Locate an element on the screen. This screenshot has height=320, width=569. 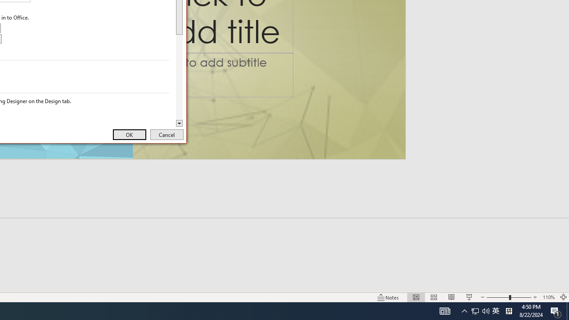
Notification Chevron is located at coordinates (464, 311).